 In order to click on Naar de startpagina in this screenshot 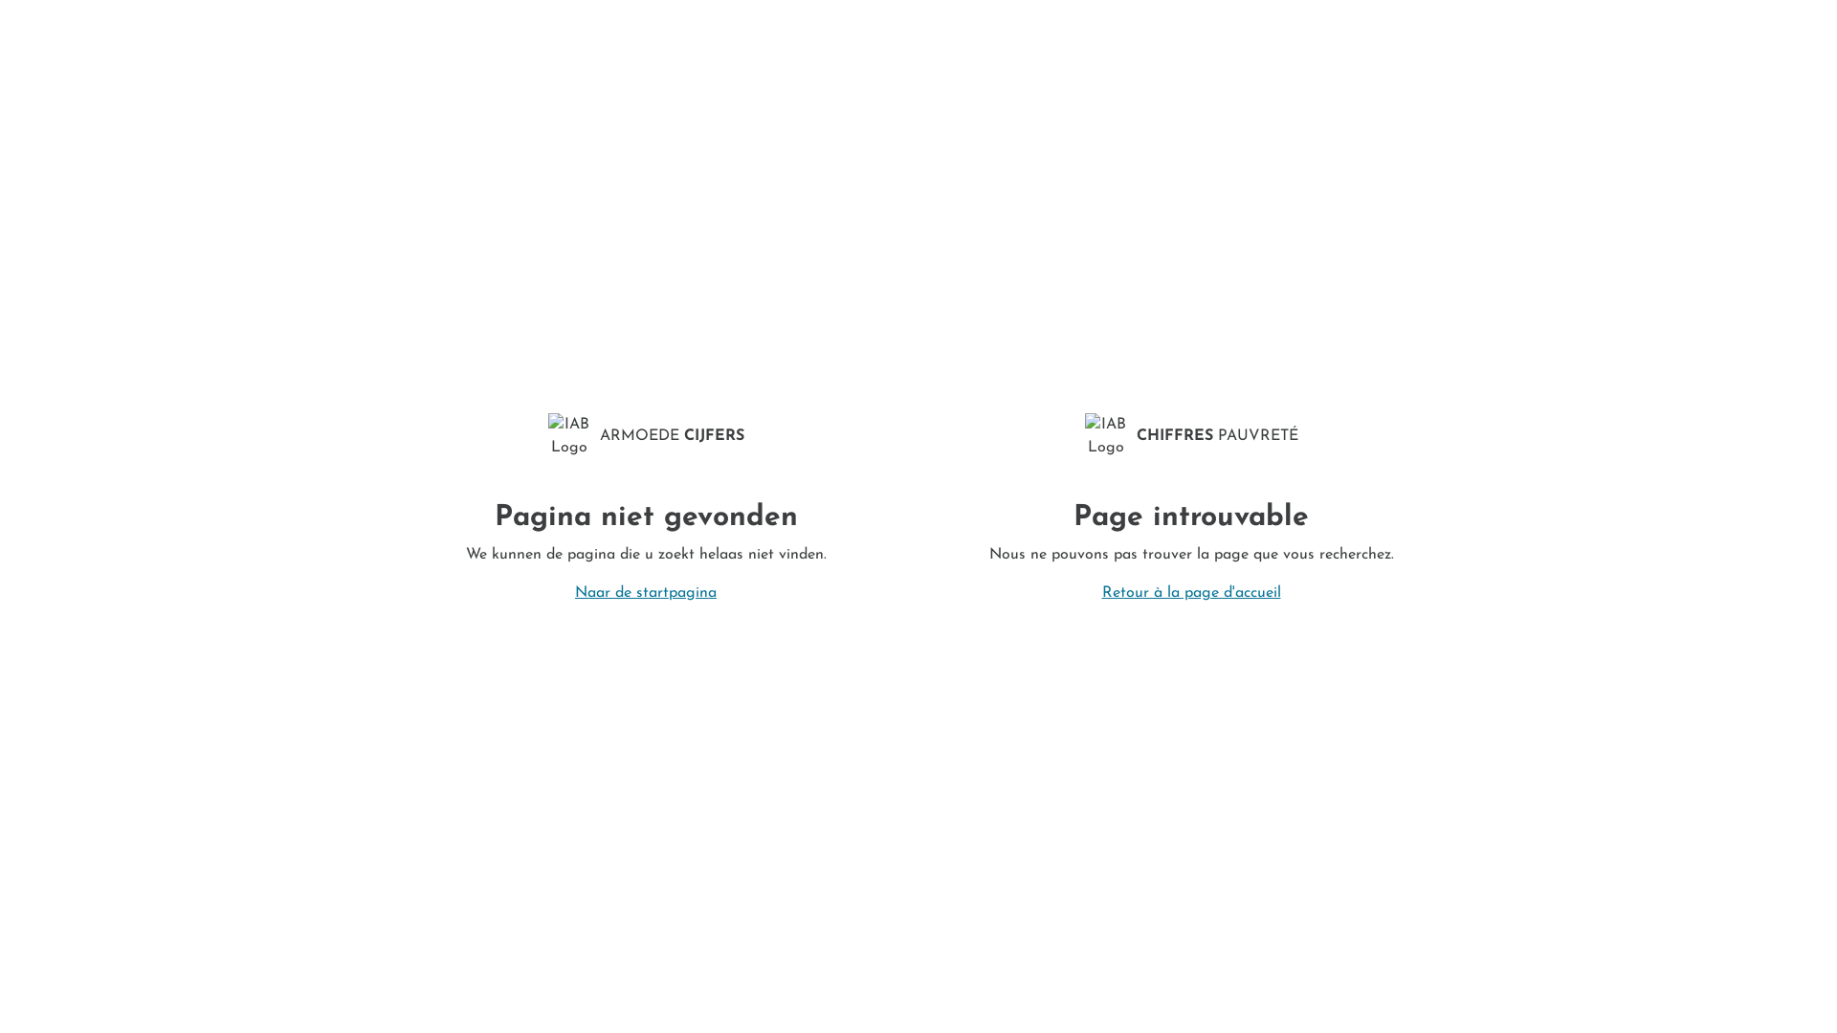, I will do `click(646, 593)`.